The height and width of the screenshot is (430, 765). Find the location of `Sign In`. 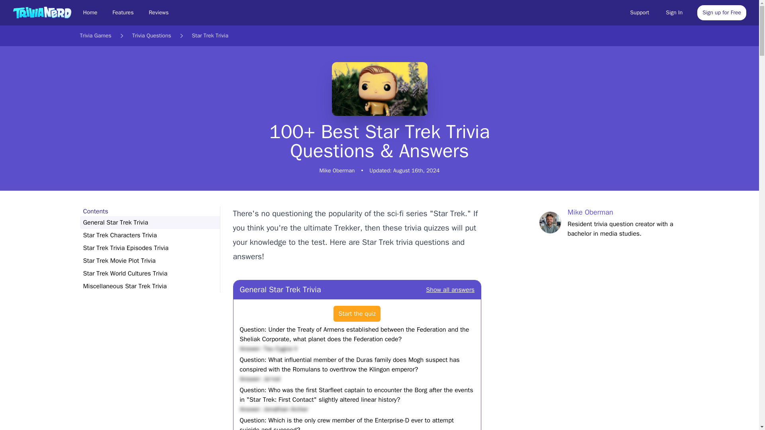

Sign In is located at coordinates (674, 12).